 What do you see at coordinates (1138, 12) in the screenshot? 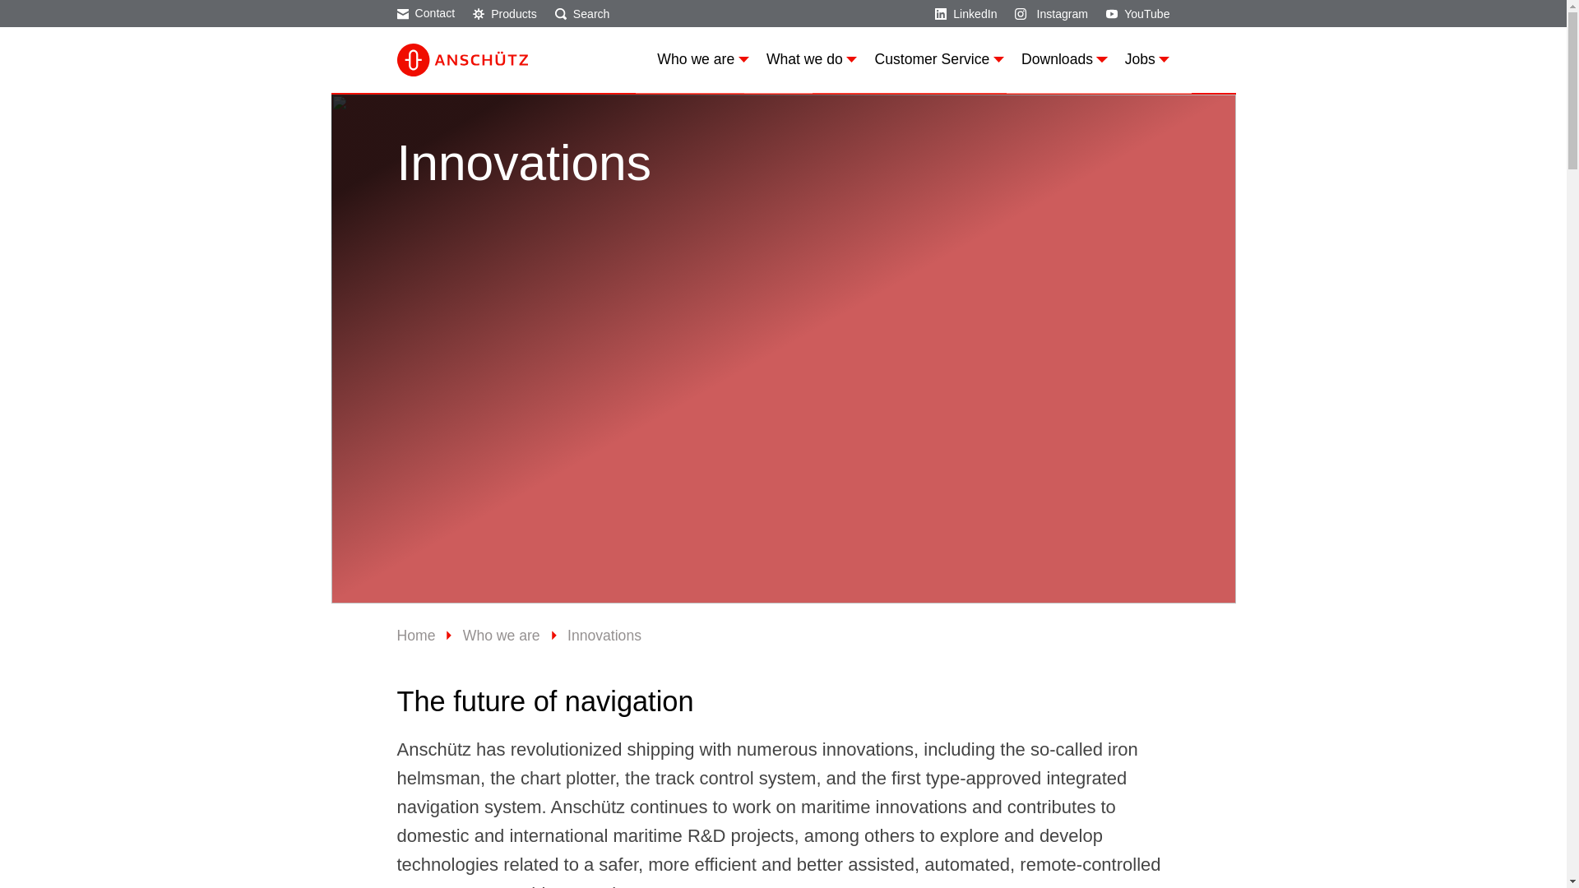
I see `YouTube` at bounding box center [1138, 12].